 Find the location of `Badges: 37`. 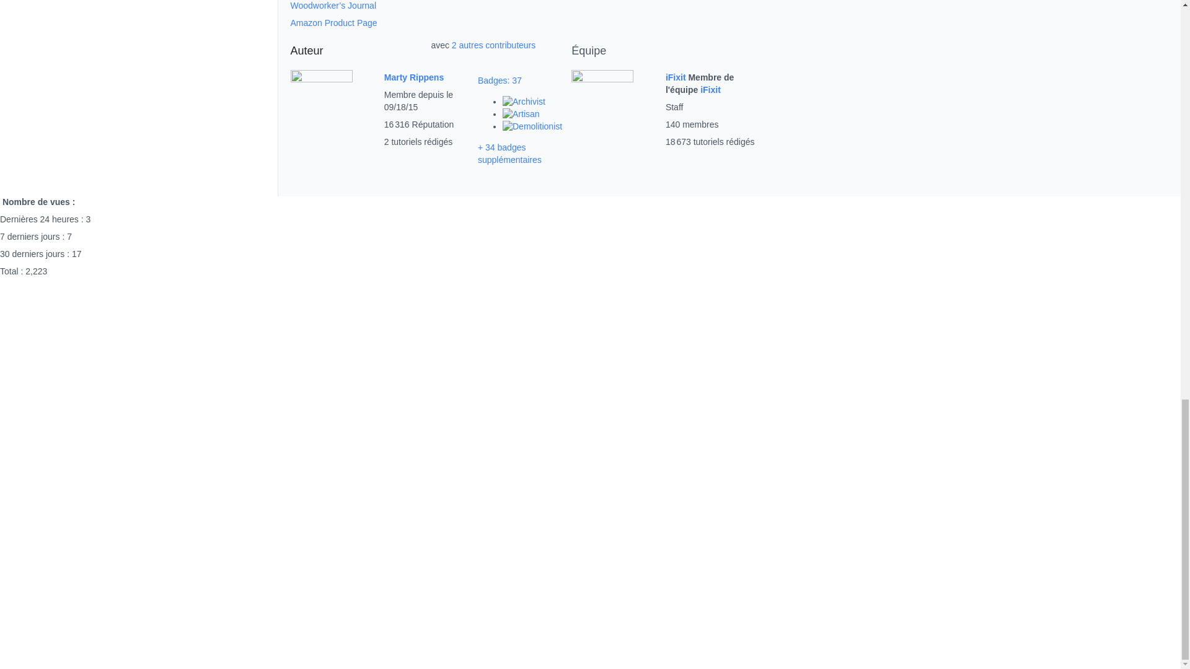

Badges: 37 is located at coordinates (500, 81).